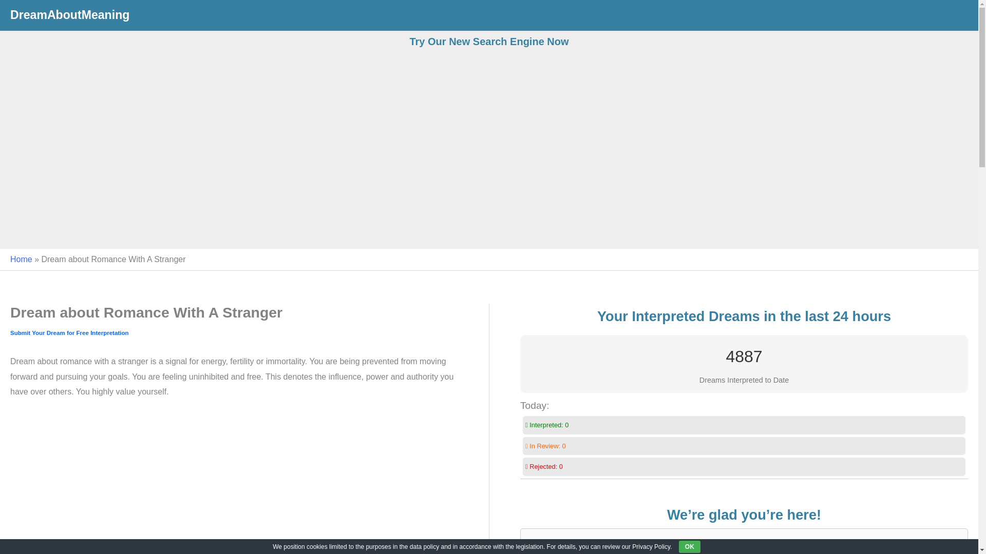 Image resolution: width=986 pixels, height=554 pixels. What do you see at coordinates (234, 483) in the screenshot?
I see `Advertisement` at bounding box center [234, 483].